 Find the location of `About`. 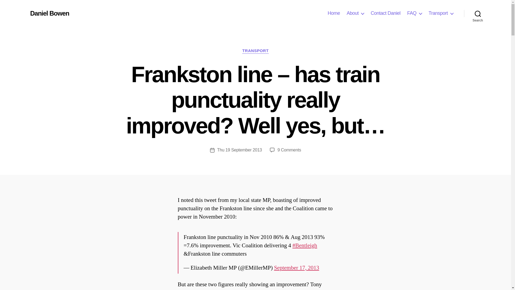

About is located at coordinates (355, 13).